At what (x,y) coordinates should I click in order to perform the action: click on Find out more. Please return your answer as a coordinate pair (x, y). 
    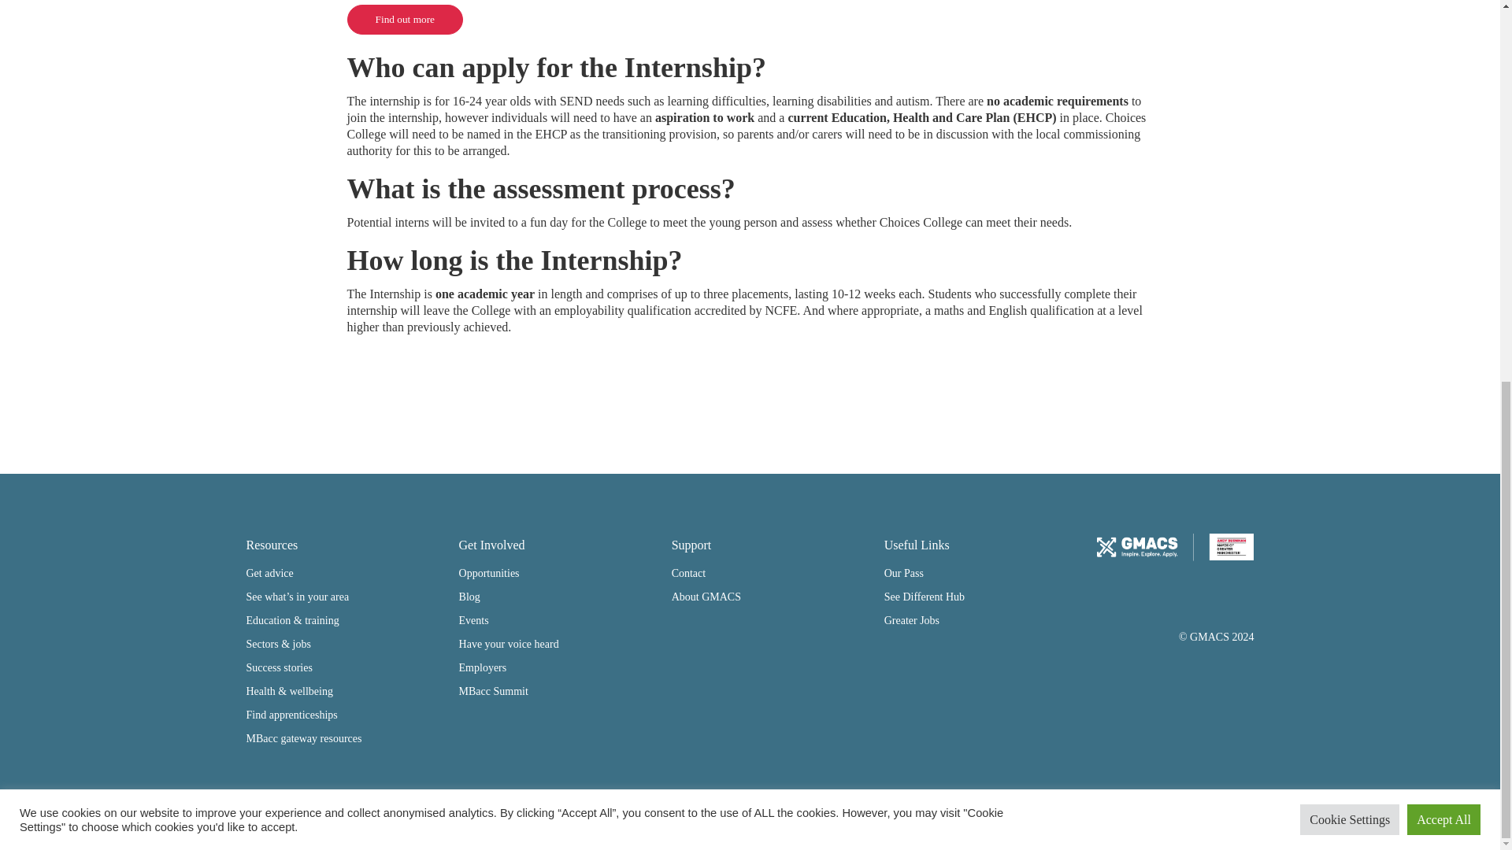
    Looking at the image, I should click on (406, 19).